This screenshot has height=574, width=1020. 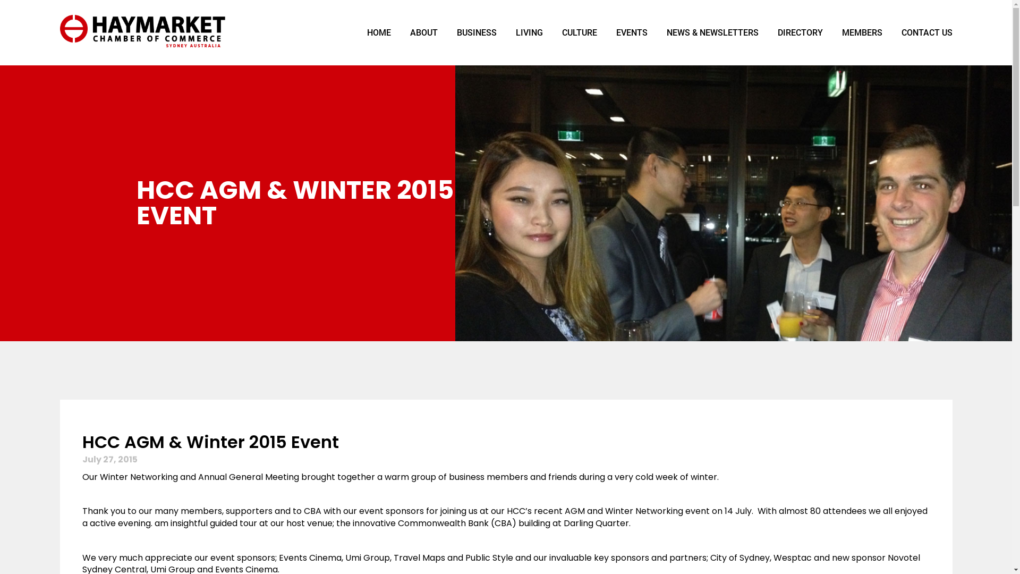 What do you see at coordinates (632, 33) in the screenshot?
I see `EVENTS` at bounding box center [632, 33].